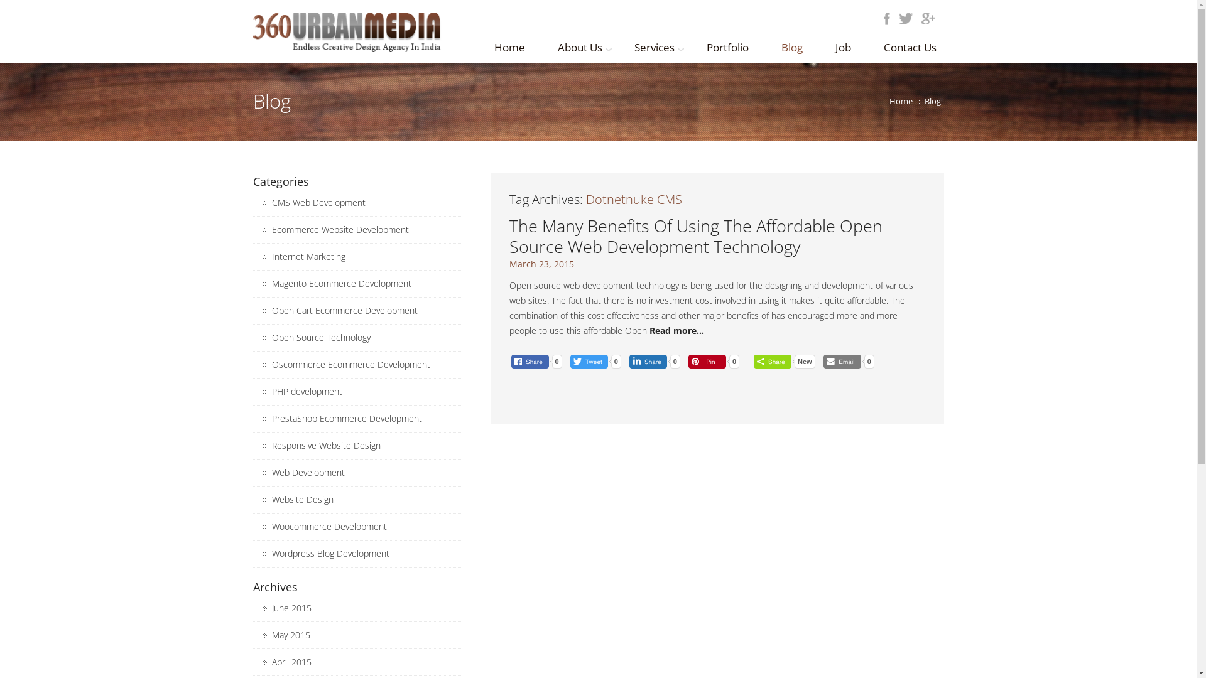 The width and height of the screenshot is (1206, 678). What do you see at coordinates (320, 338) in the screenshot?
I see `Open Source Technology` at bounding box center [320, 338].